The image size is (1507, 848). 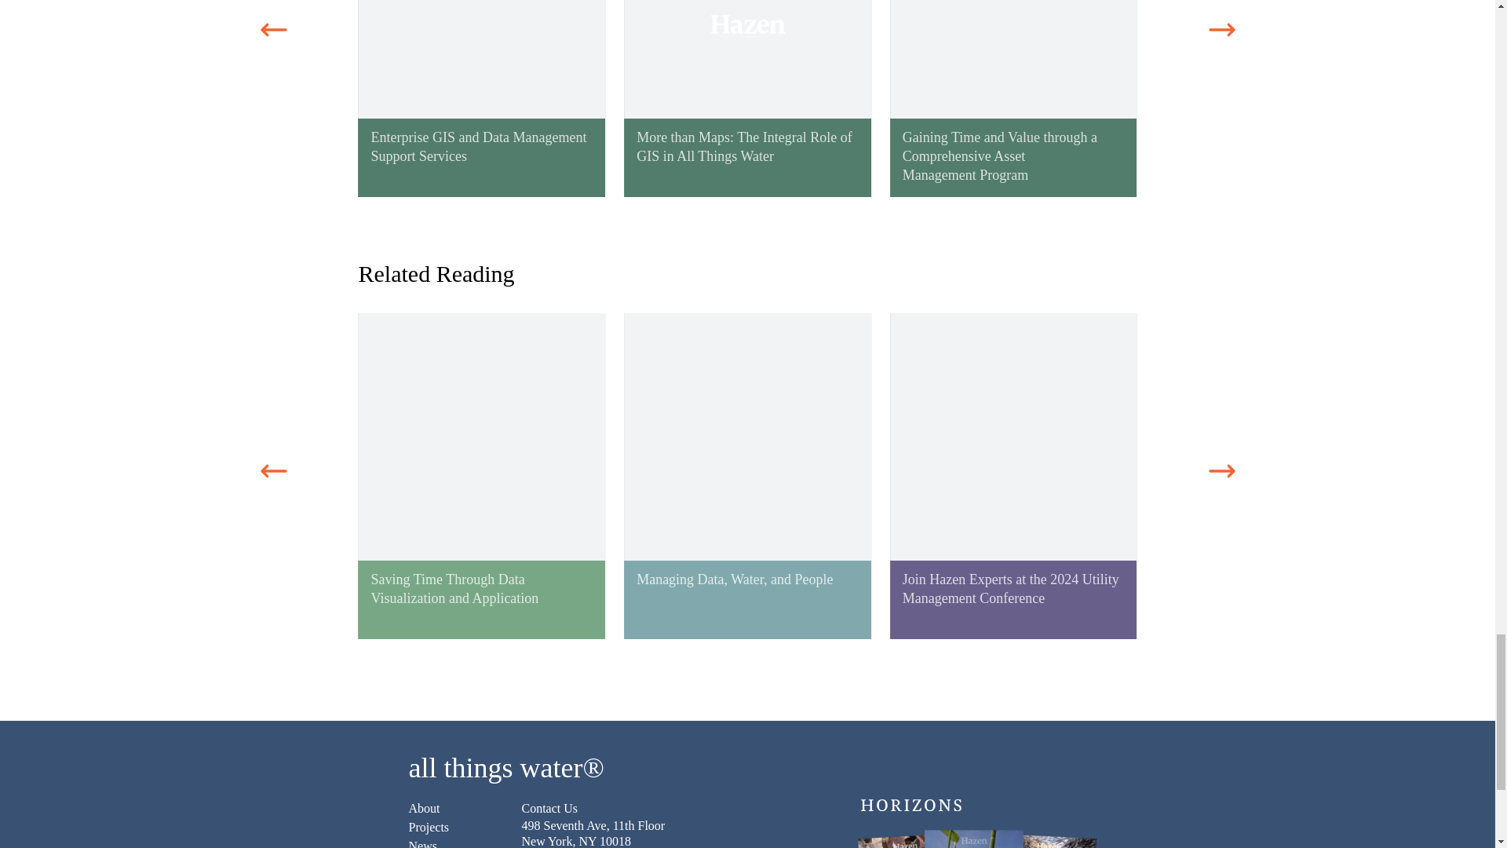 What do you see at coordinates (482, 98) in the screenshot?
I see `Enterprise GIS and Data Management Support Services` at bounding box center [482, 98].